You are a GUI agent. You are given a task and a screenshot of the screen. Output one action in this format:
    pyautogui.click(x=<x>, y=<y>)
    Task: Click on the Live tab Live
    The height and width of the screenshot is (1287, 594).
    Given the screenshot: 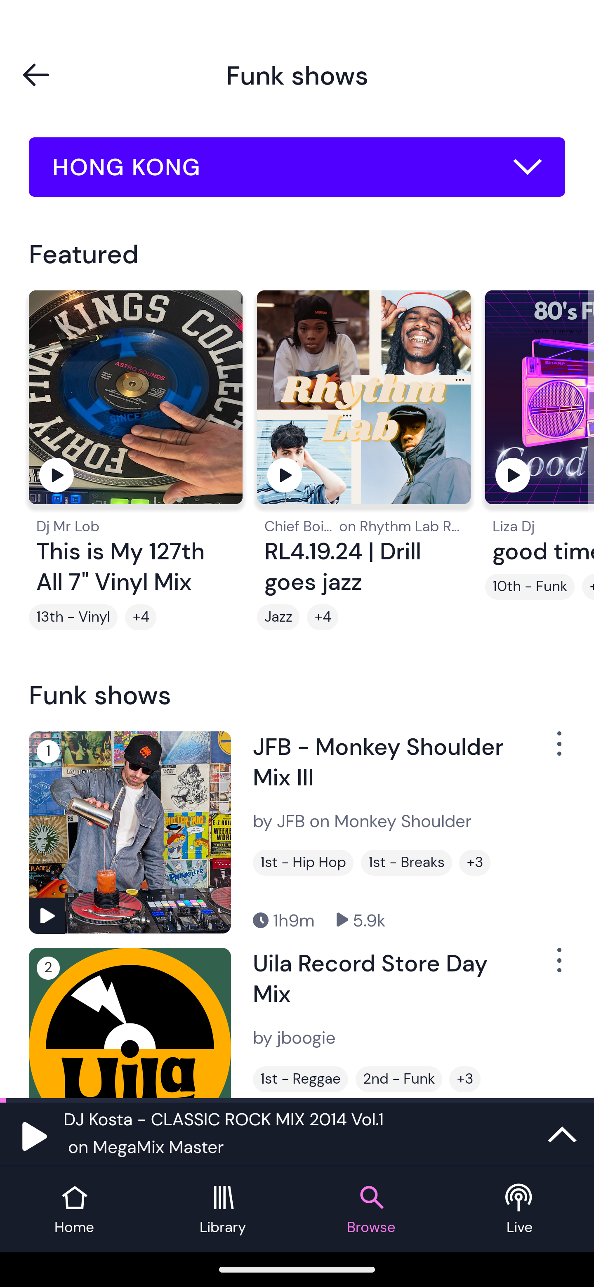 What is the action you would take?
    pyautogui.click(x=520, y=1209)
    